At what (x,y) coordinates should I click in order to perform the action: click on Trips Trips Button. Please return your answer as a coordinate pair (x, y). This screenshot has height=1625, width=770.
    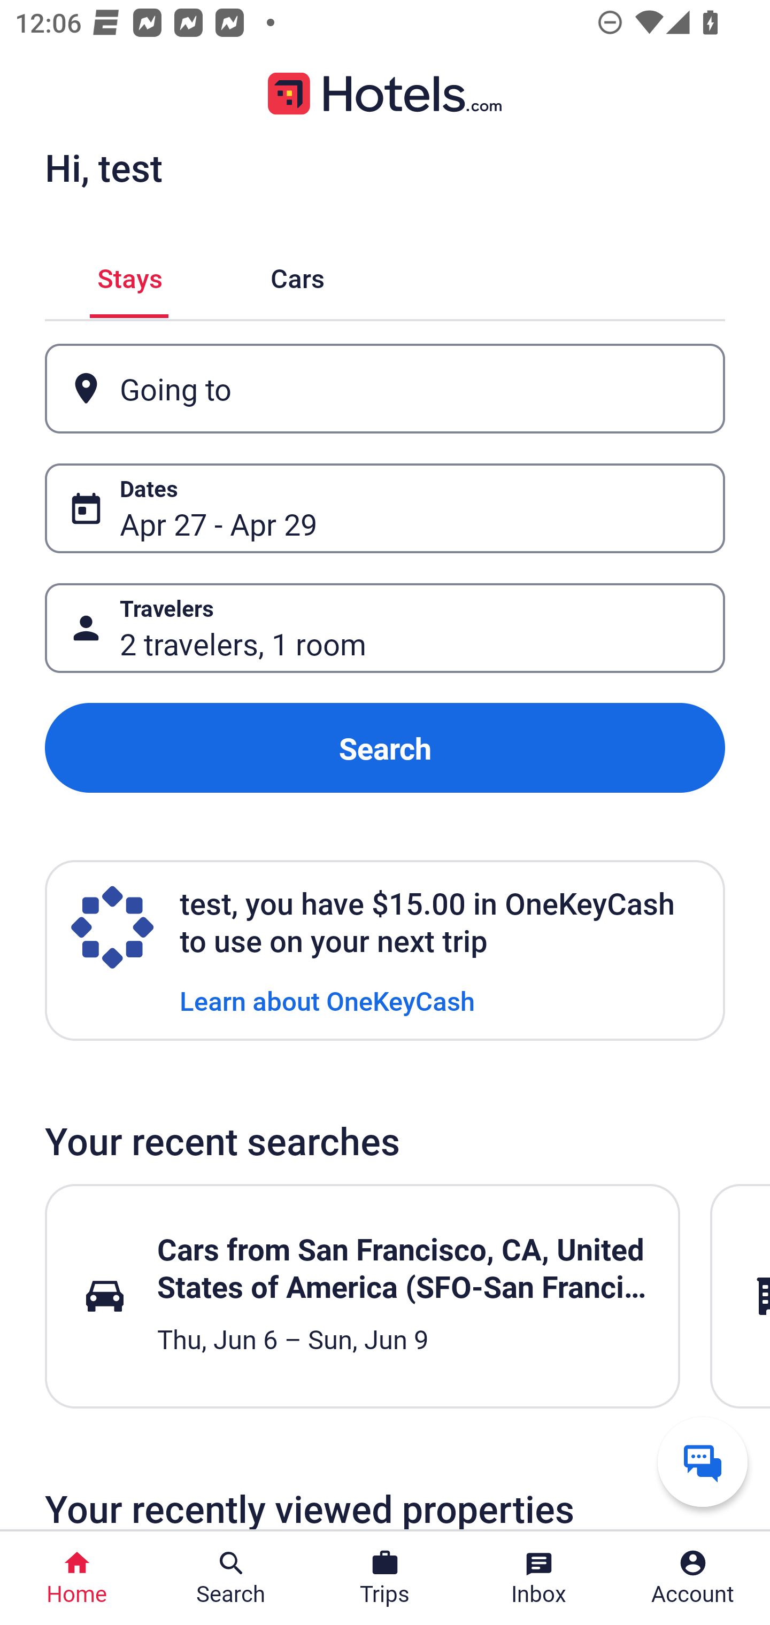
    Looking at the image, I should click on (385, 1578).